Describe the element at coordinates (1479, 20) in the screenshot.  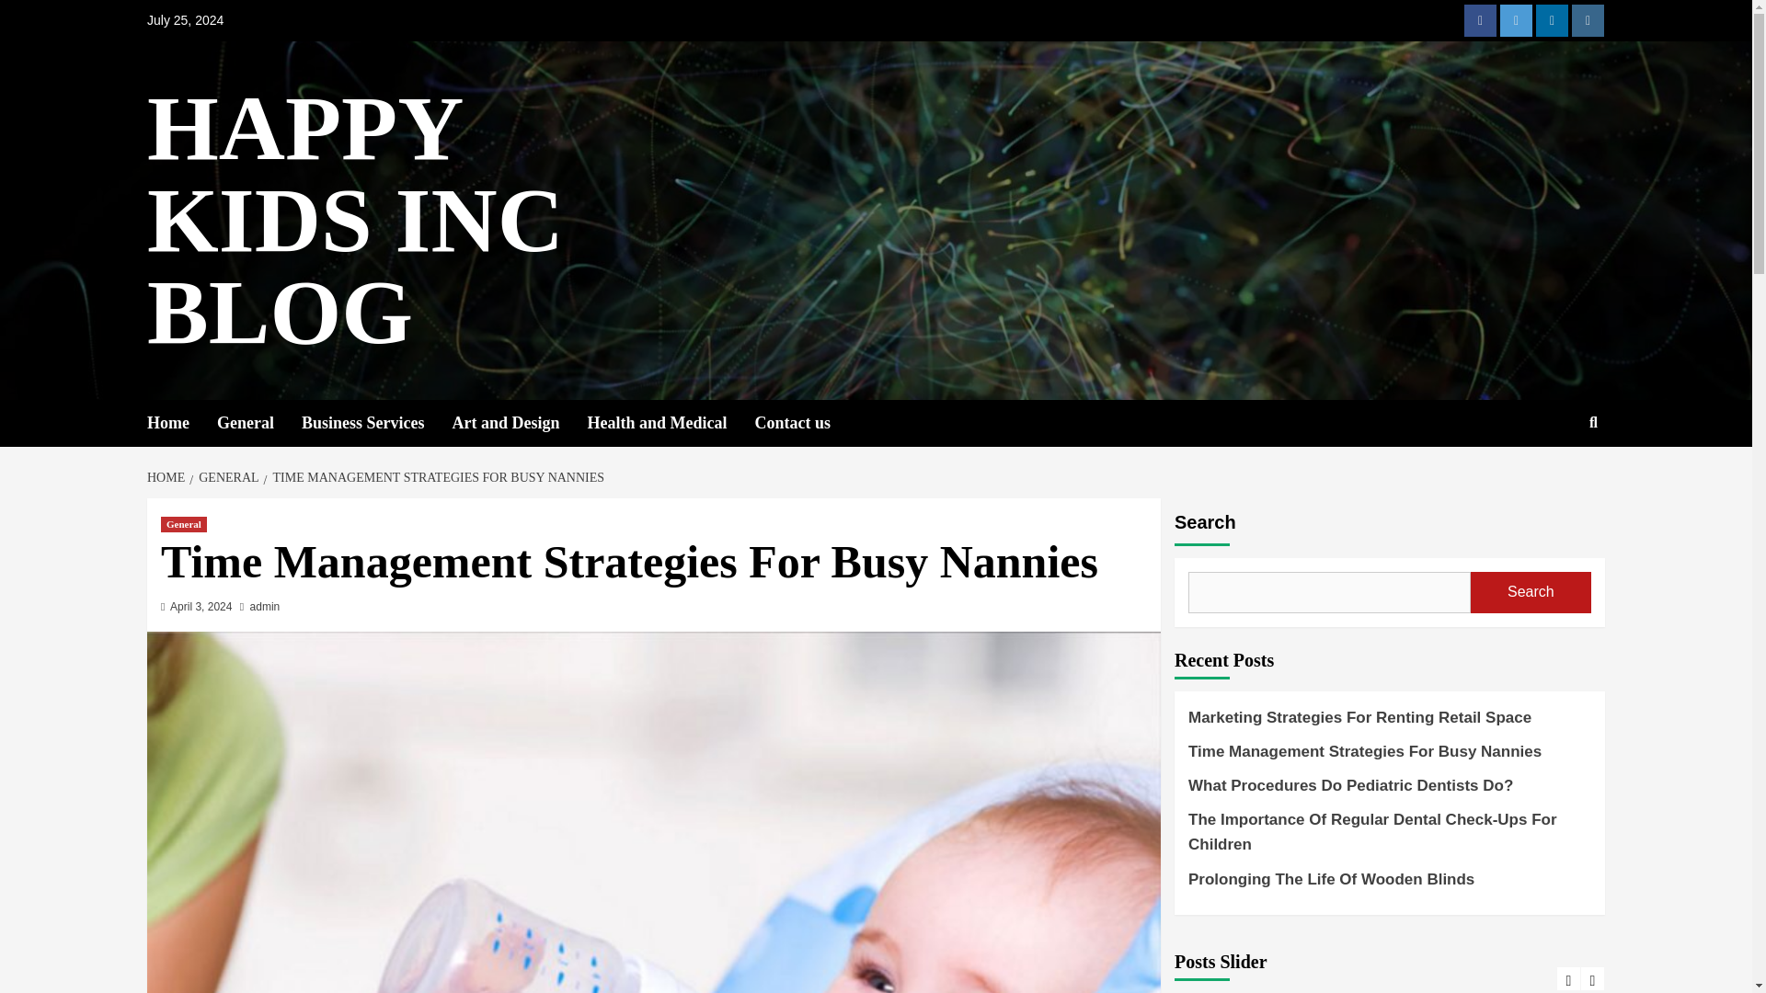
I see `facebook` at that location.